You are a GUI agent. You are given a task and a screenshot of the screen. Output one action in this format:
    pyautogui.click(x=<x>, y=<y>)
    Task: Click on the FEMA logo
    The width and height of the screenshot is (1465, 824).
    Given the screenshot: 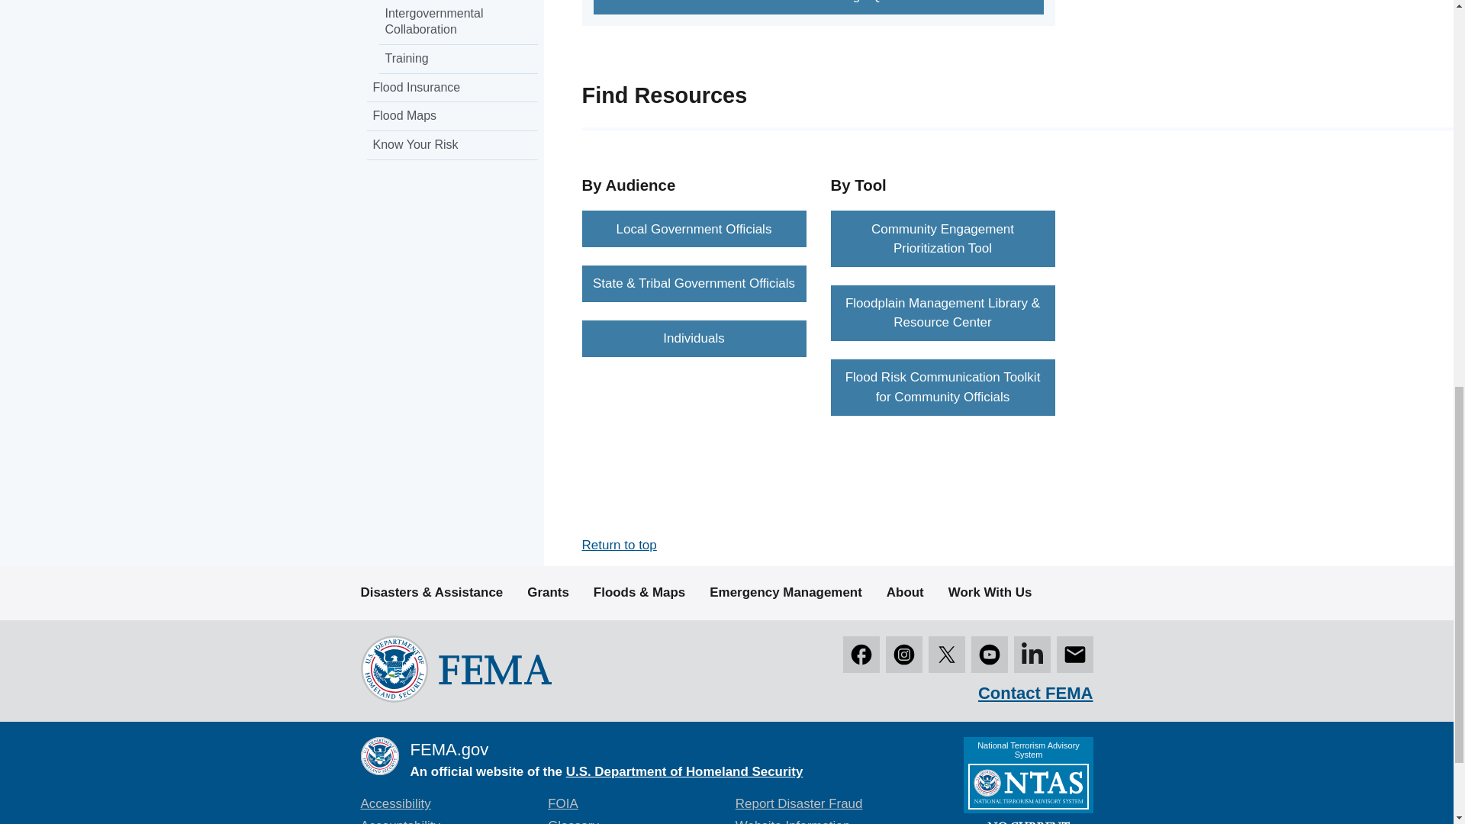 What is the action you would take?
    pyautogui.click(x=455, y=668)
    